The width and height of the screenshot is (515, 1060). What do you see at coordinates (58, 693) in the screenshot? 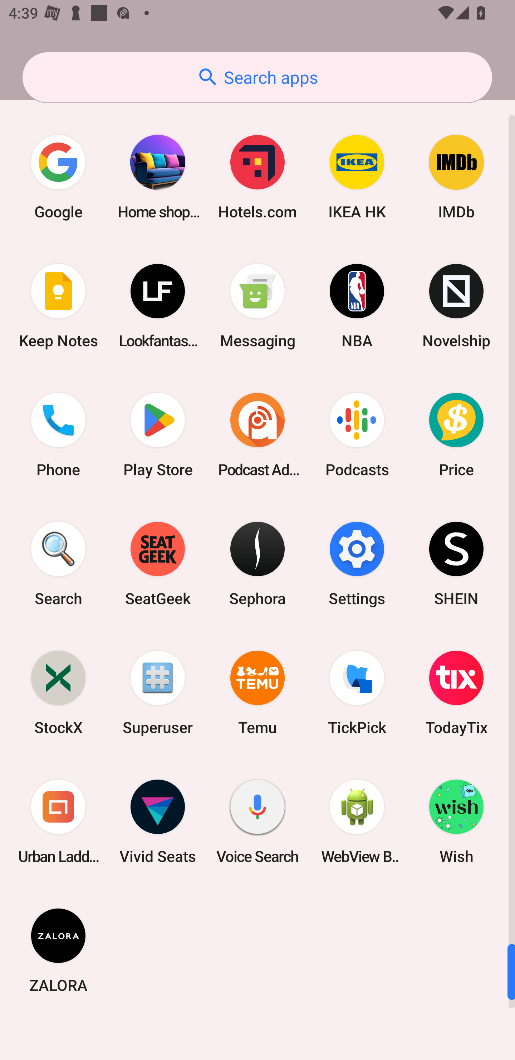
I see `StockX` at bounding box center [58, 693].